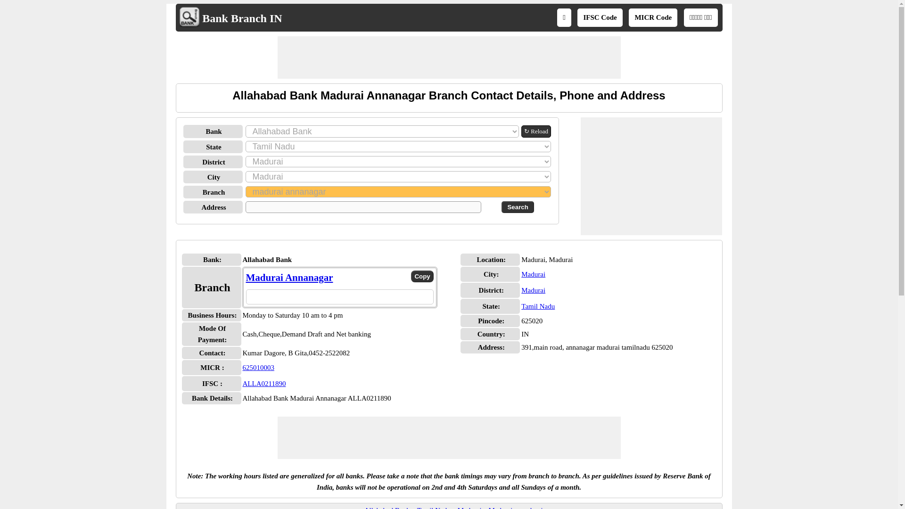 The height and width of the screenshot is (509, 905). Describe the element at coordinates (241, 18) in the screenshot. I see `Bank Branch IN` at that location.